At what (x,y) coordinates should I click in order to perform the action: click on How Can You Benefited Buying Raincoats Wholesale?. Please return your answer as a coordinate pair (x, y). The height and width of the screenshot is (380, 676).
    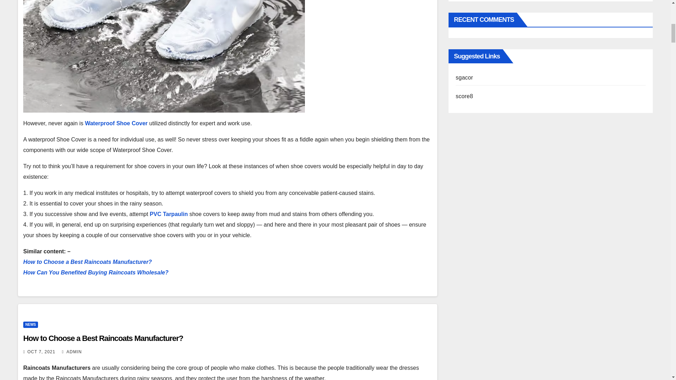
    Looking at the image, I should click on (96, 272).